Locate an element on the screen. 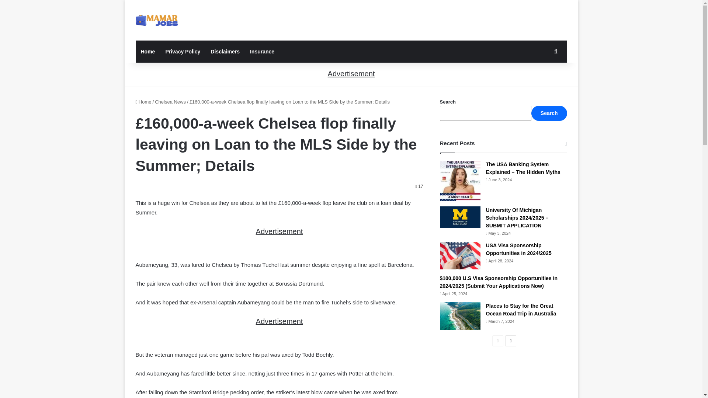  Places to Stay for the Great Ocean Road Trip in Australia is located at coordinates (521, 310).